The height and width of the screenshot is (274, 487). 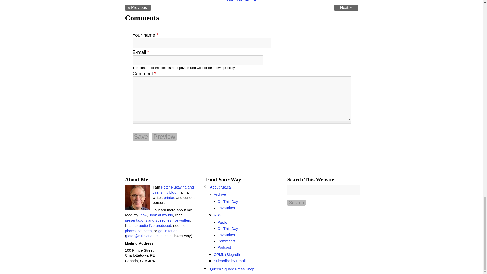 I want to click on My favourite posts from other people's blogs., so click(x=226, y=208).